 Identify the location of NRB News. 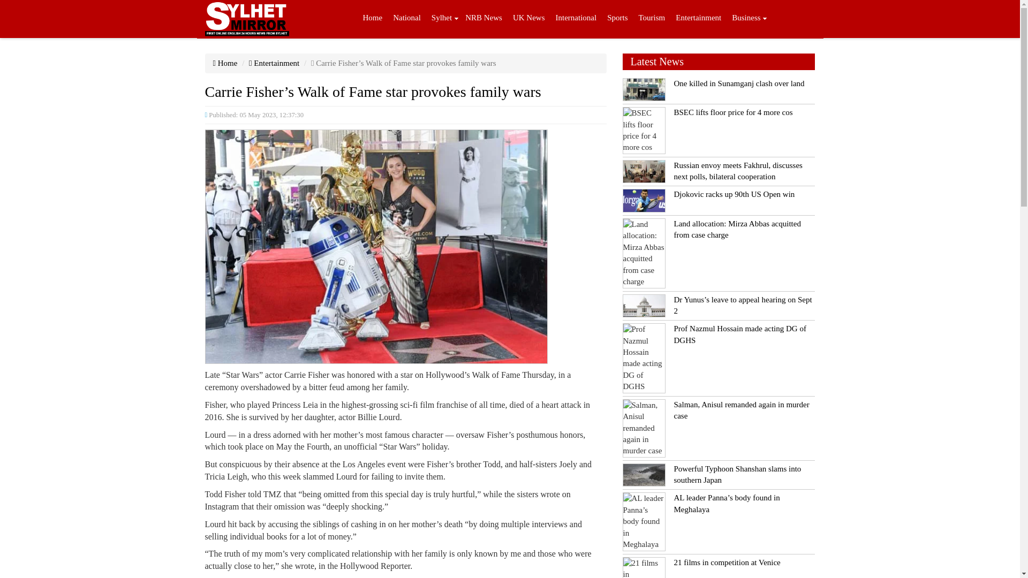
(483, 19).